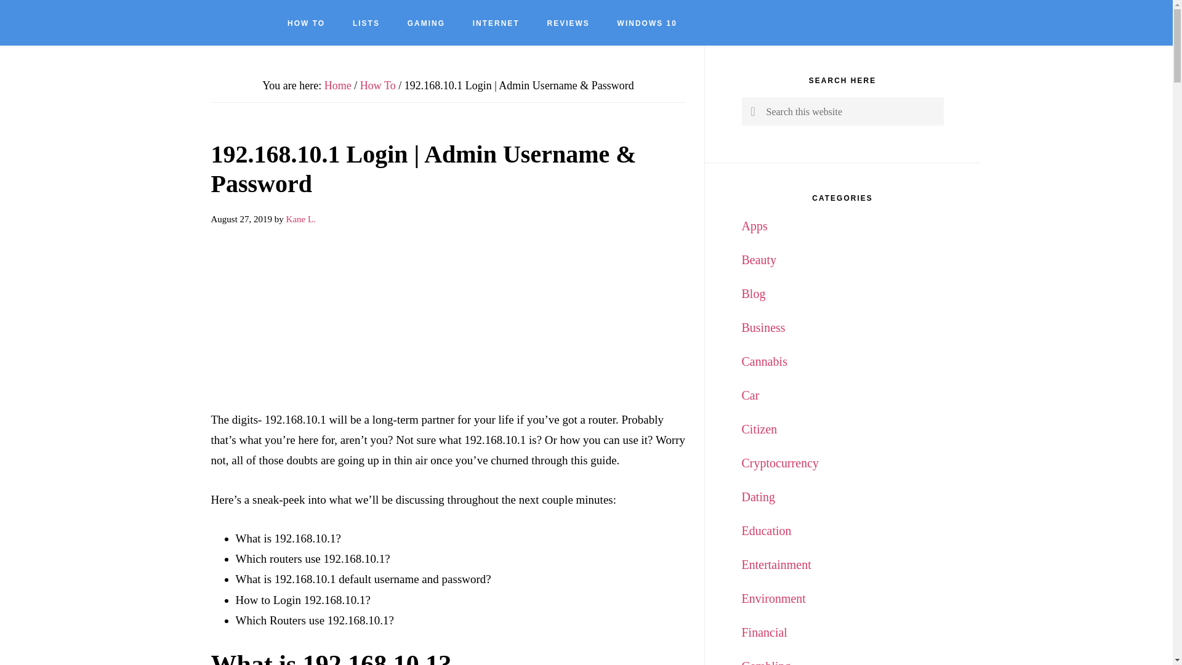  I want to click on Car, so click(750, 395).